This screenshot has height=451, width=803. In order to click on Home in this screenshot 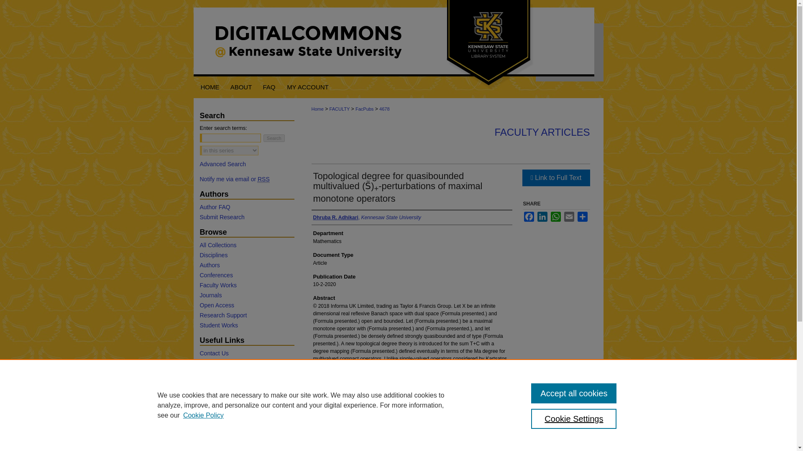, I will do `click(317, 109)`.